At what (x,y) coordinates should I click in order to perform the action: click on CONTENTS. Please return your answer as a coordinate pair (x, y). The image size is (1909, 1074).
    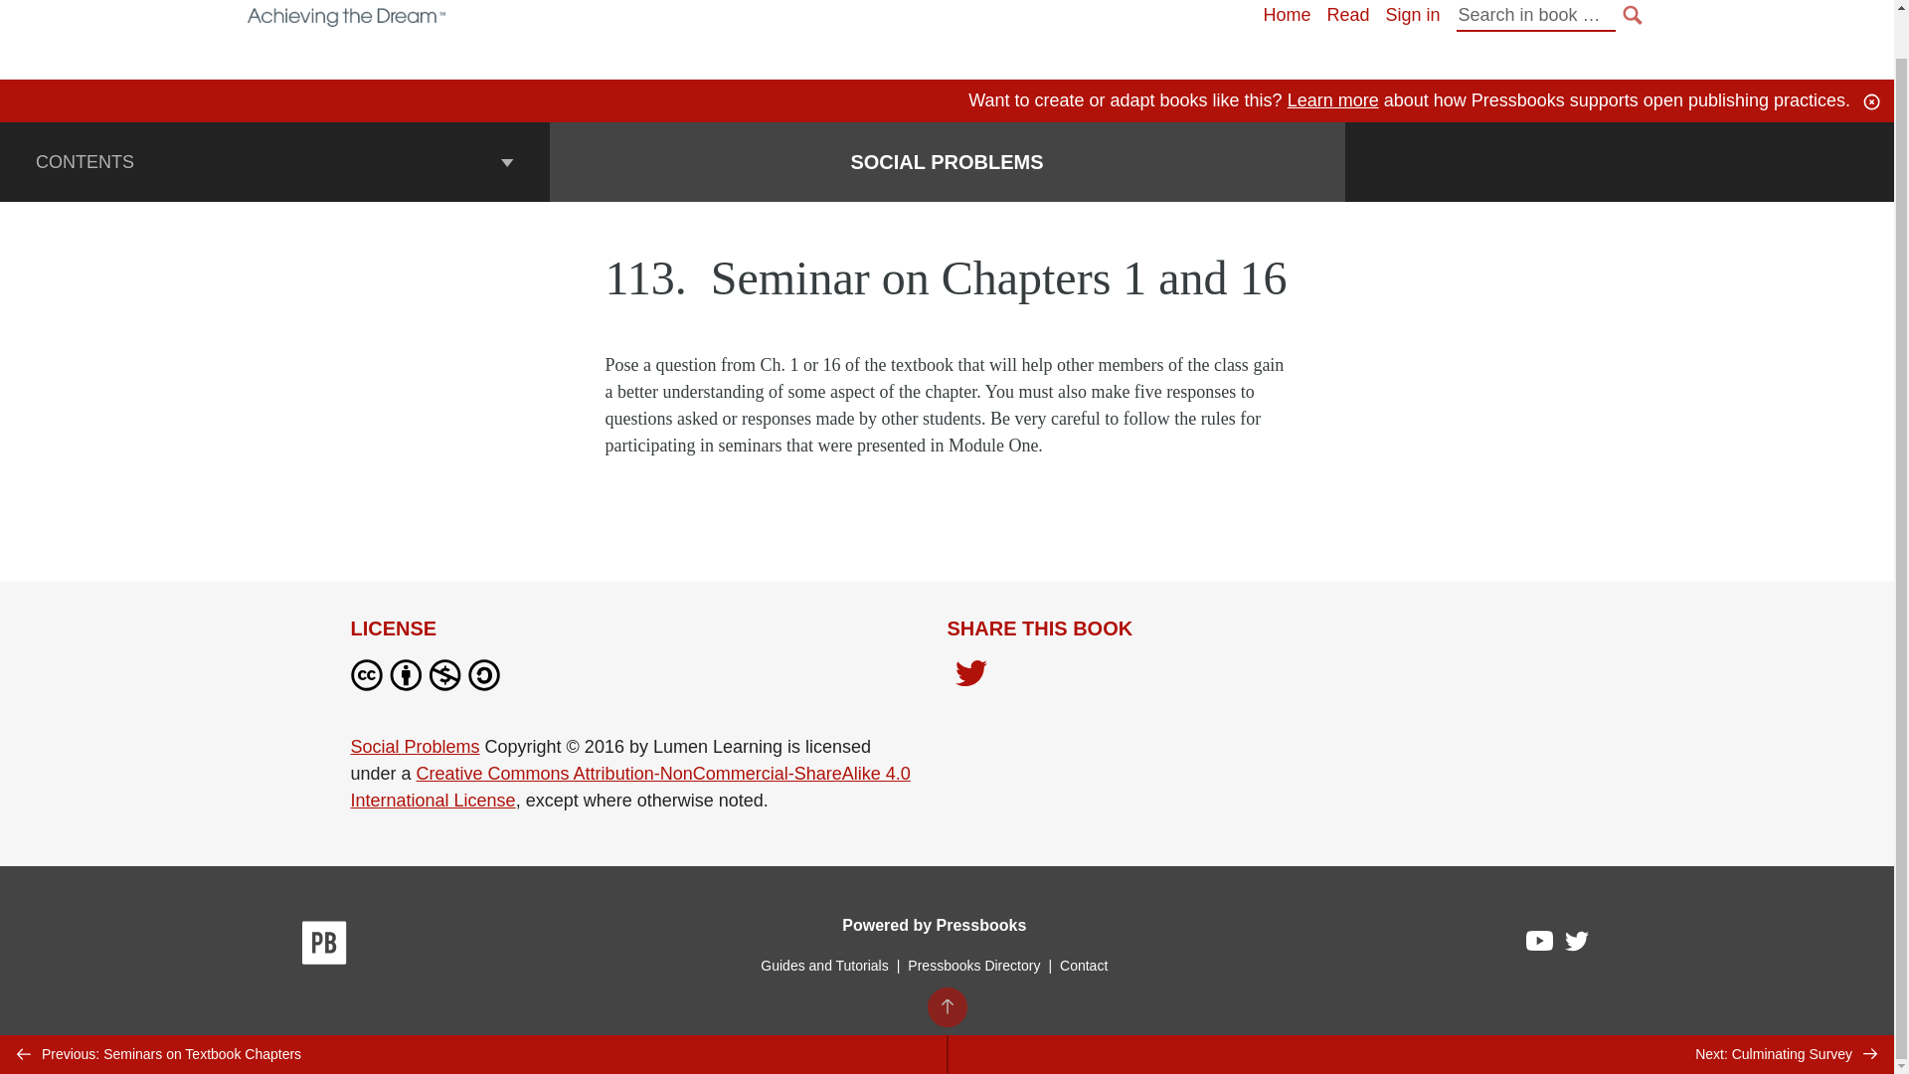
    Looking at the image, I should click on (274, 162).